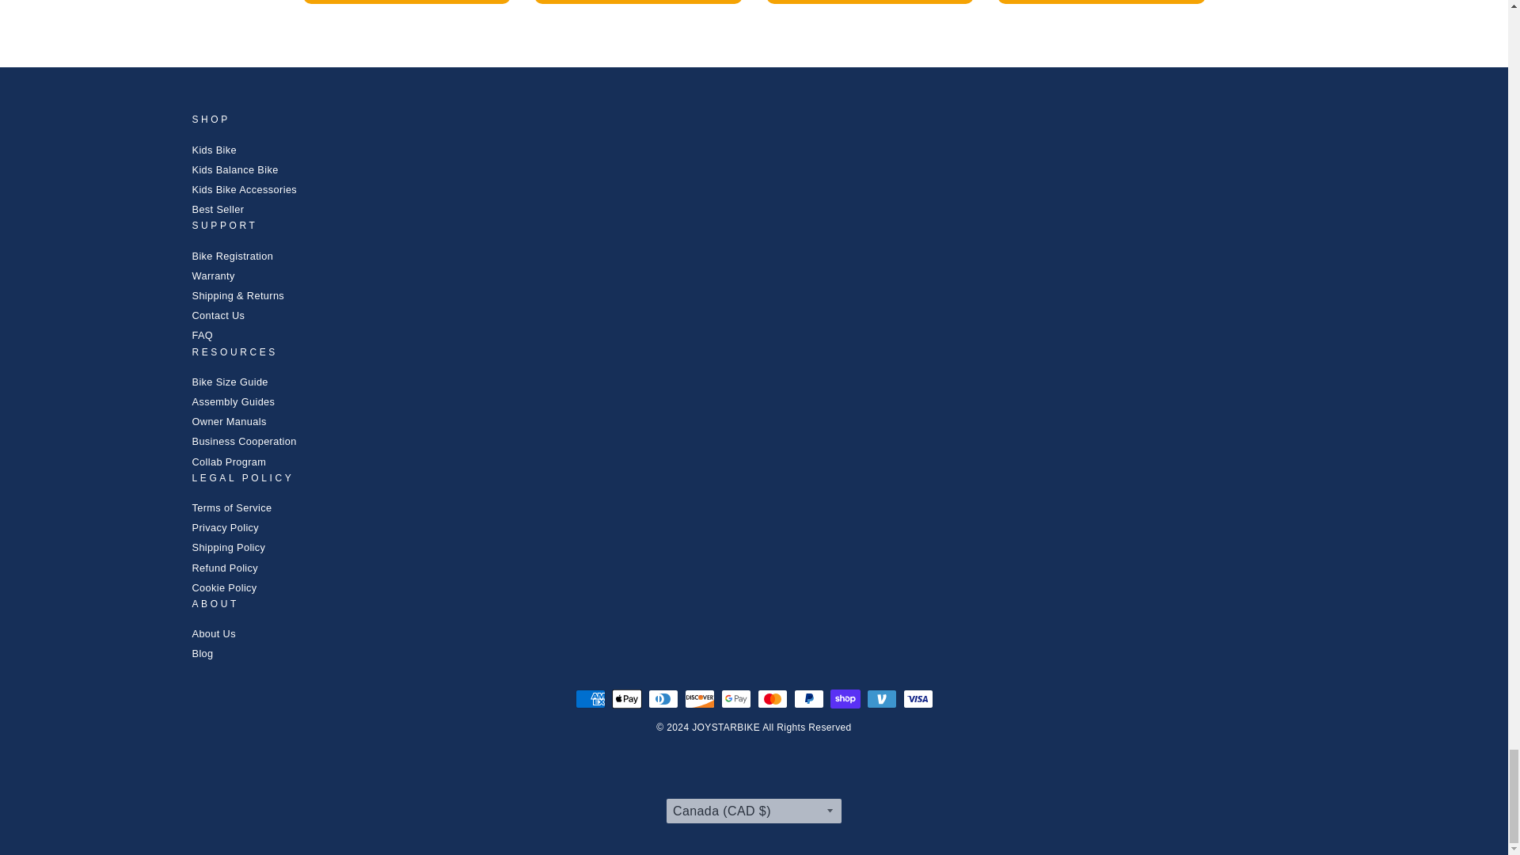  Describe the element at coordinates (918, 698) in the screenshot. I see `Visa` at that location.